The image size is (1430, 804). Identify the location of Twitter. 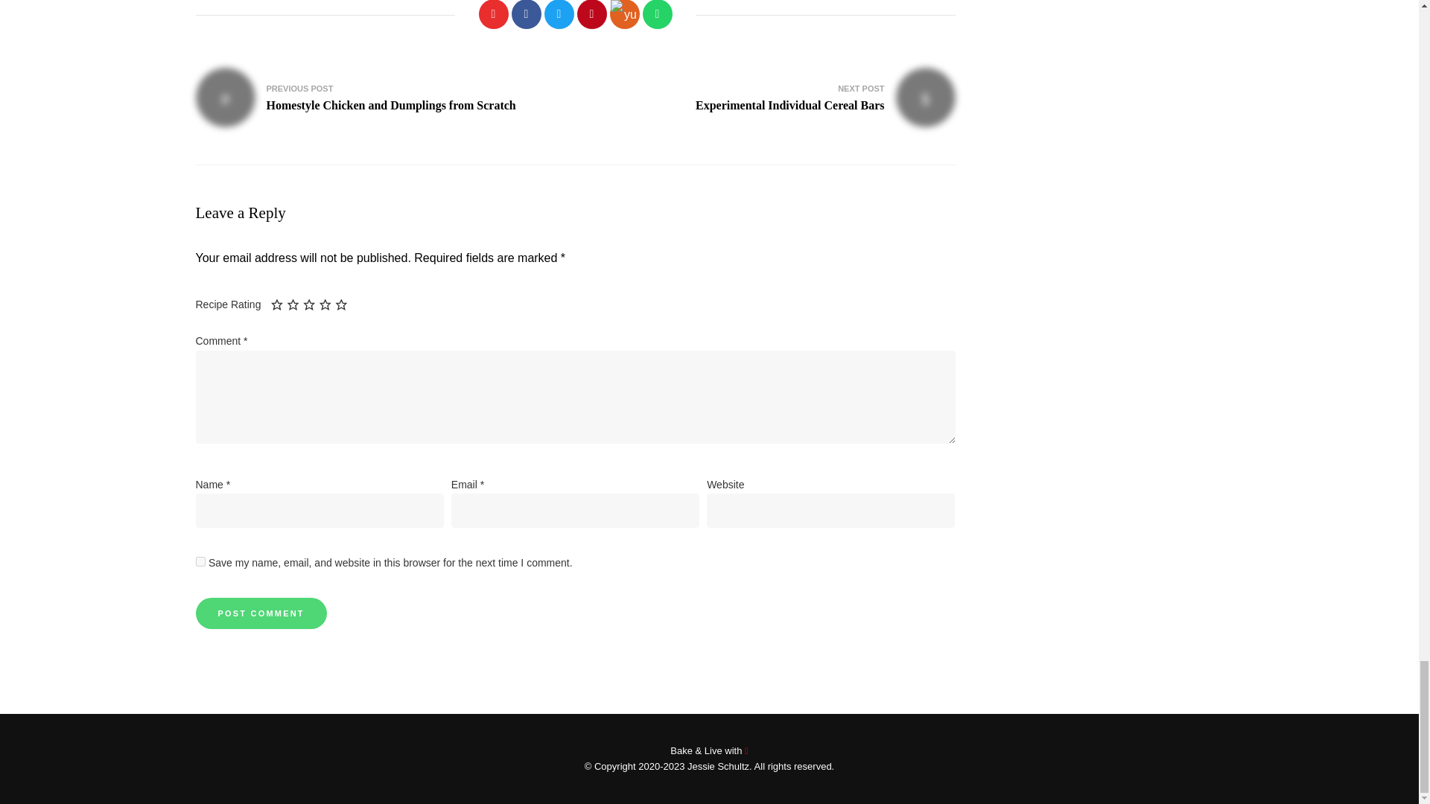
(772, 97).